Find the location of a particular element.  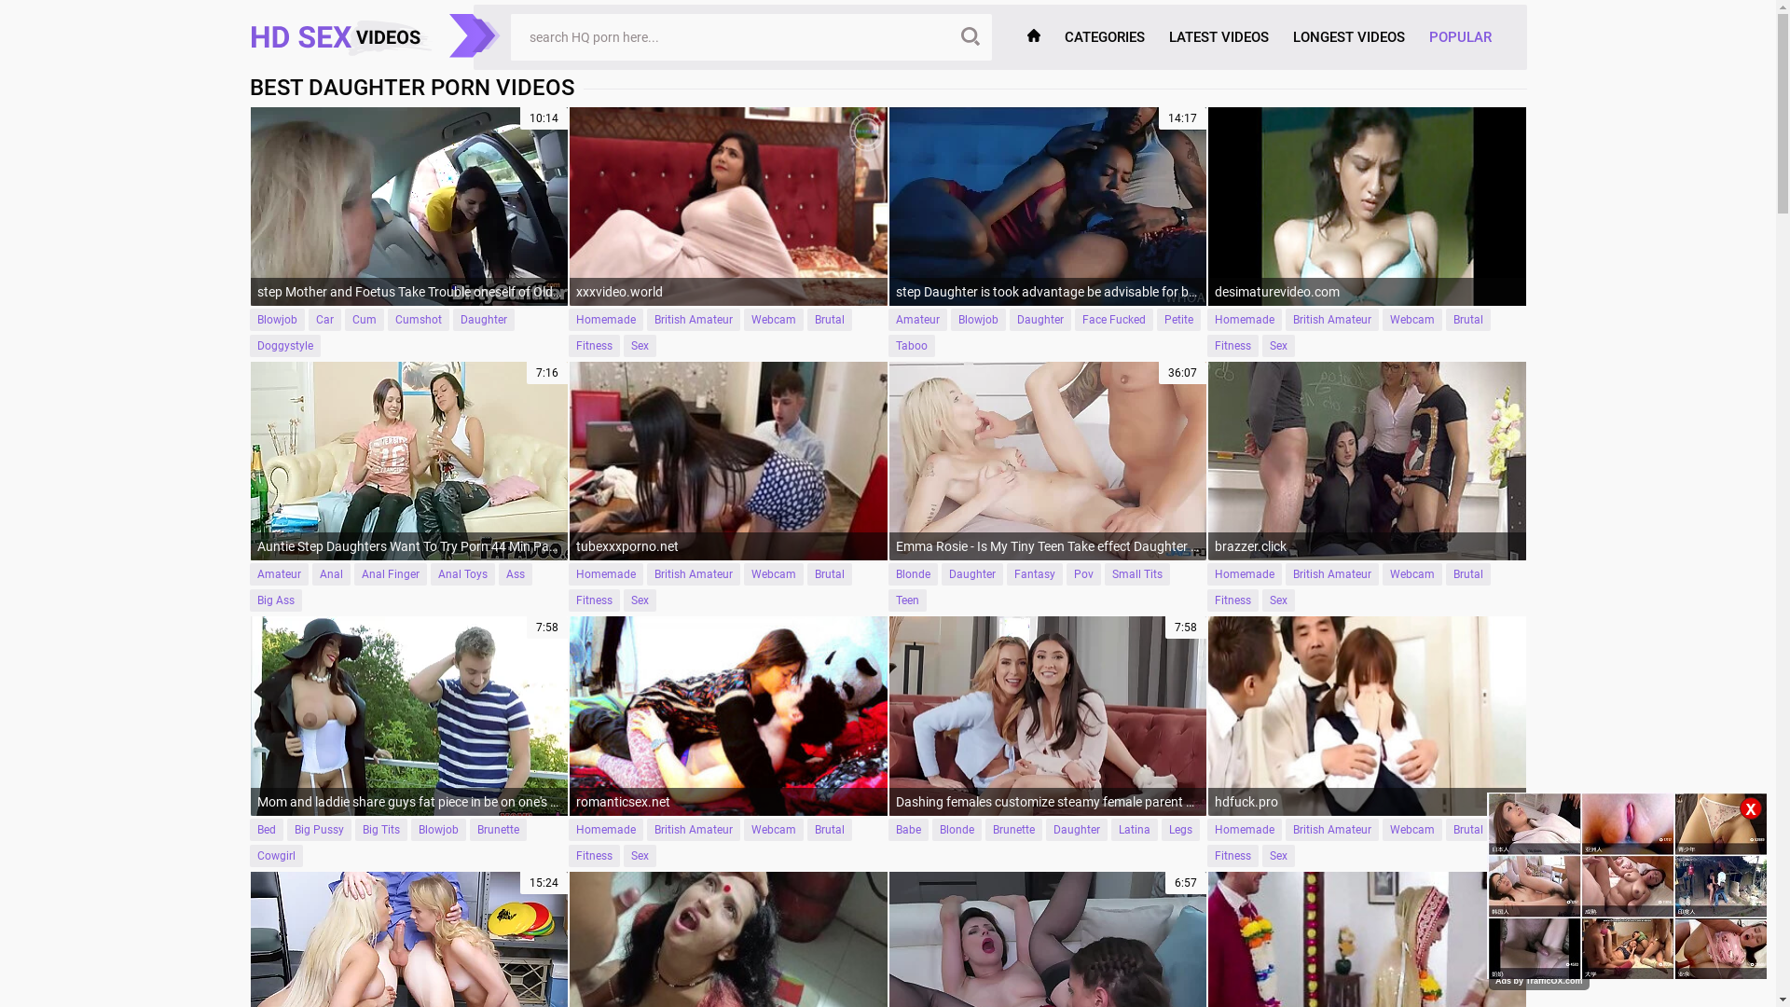

Homemade is located at coordinates (606, 320).